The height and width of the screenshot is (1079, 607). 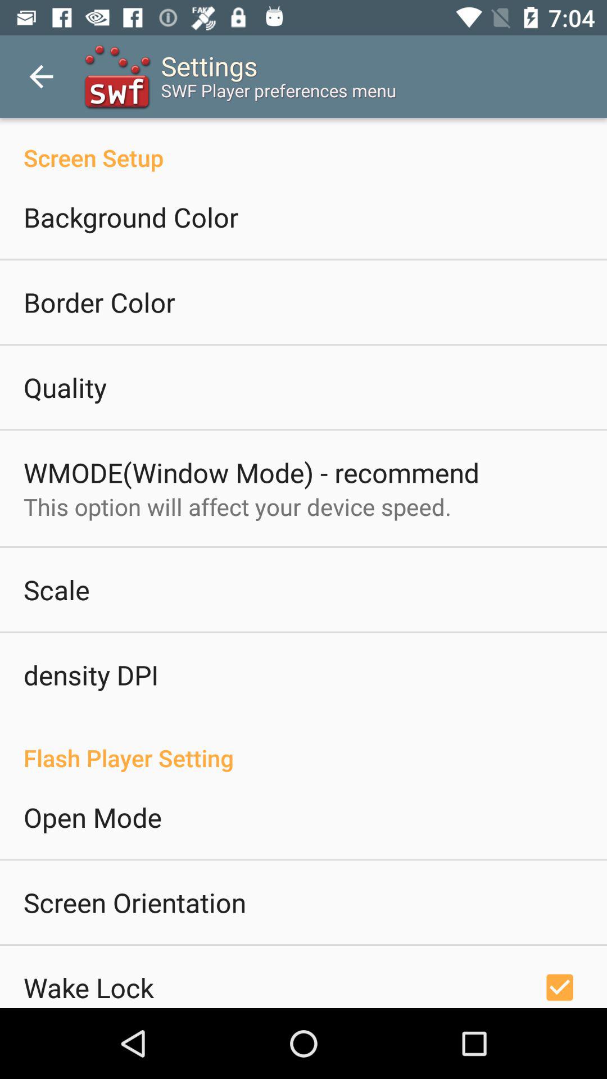 What do you see at coordinates (131, 217) in the screenshot?
I see `select icon above the border color` at bounding box center [131, 217].